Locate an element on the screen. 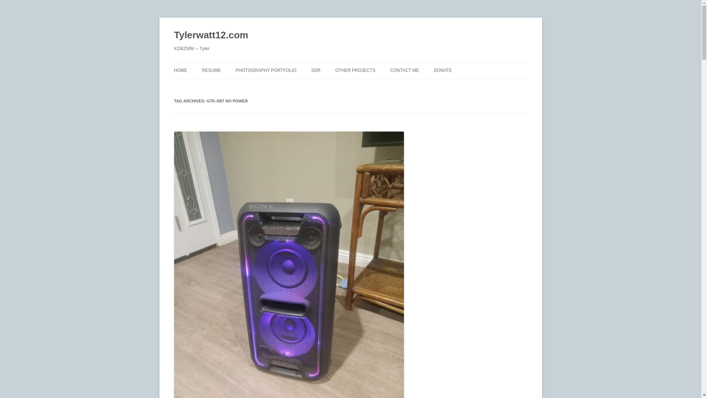  CONTACT ME is located at coordinates (404, 70).